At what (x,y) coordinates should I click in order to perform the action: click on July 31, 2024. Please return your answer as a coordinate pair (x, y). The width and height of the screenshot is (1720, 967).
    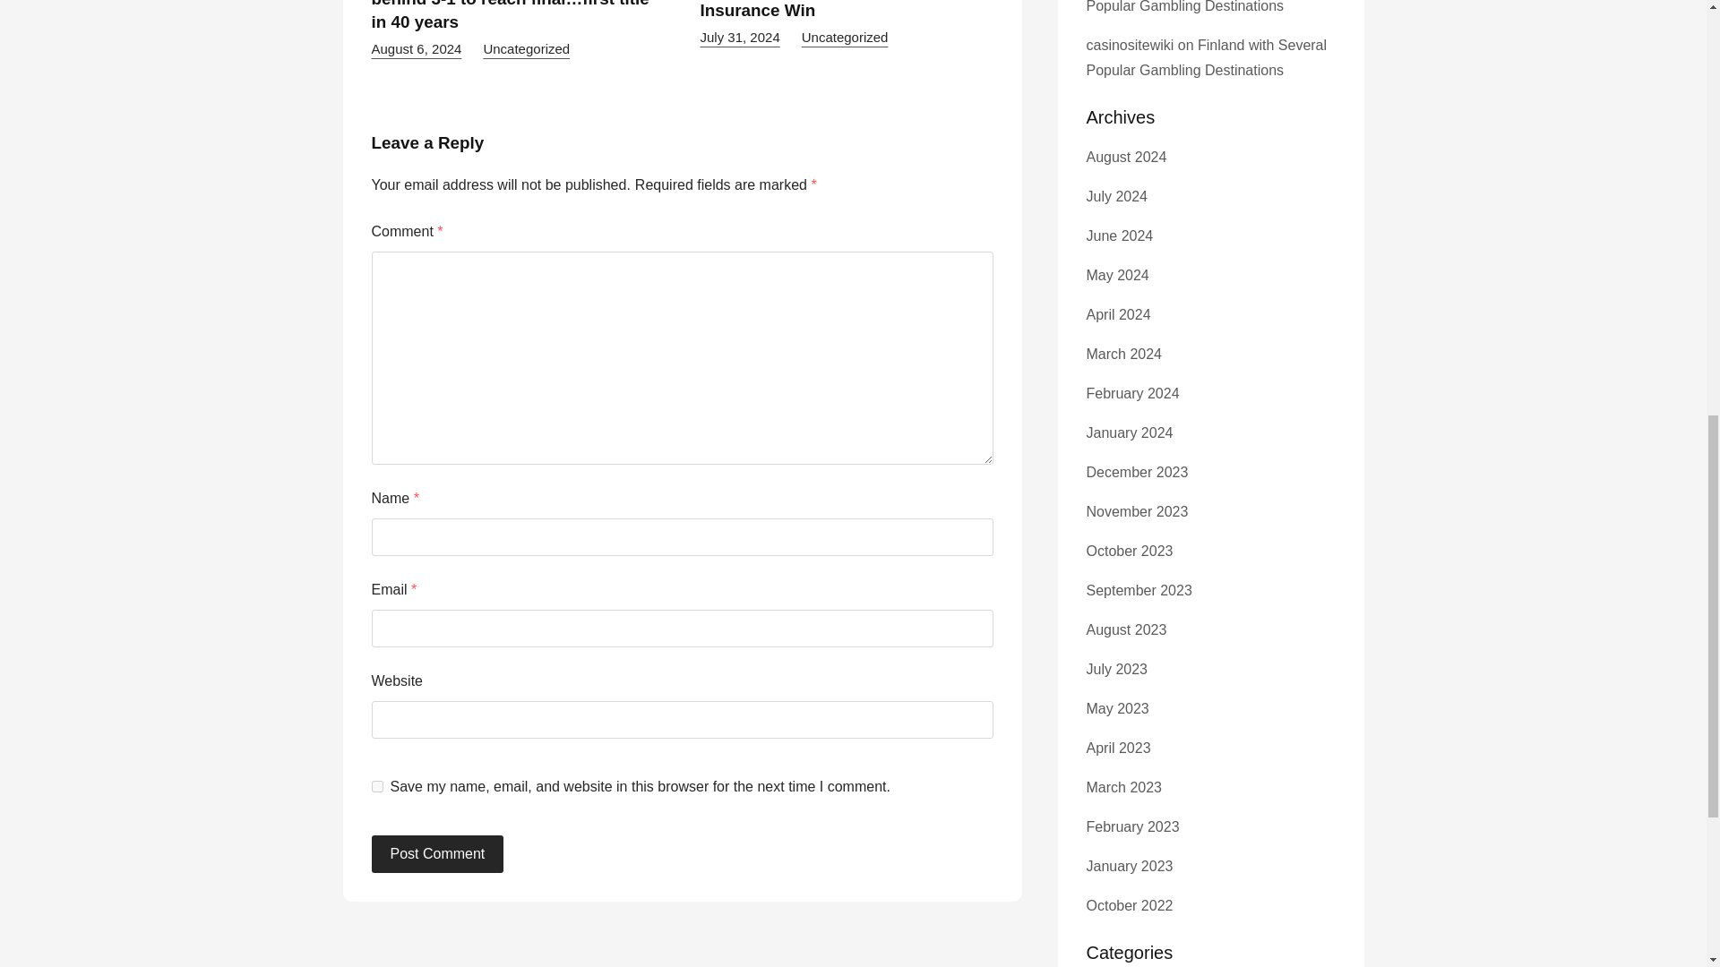
    Looking at the image, I should click on (740, 37).